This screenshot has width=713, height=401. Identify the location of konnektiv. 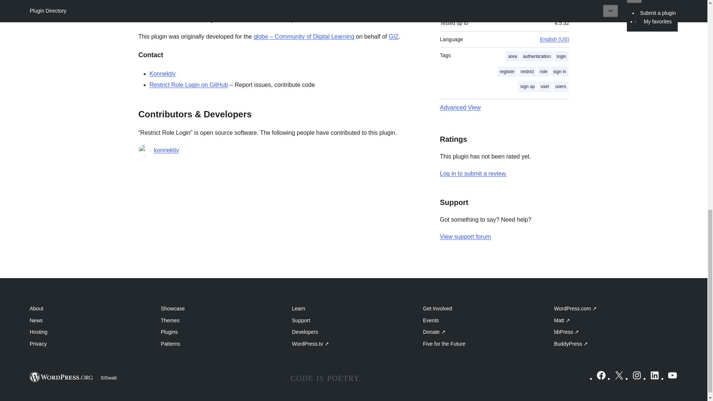
(166, 150).